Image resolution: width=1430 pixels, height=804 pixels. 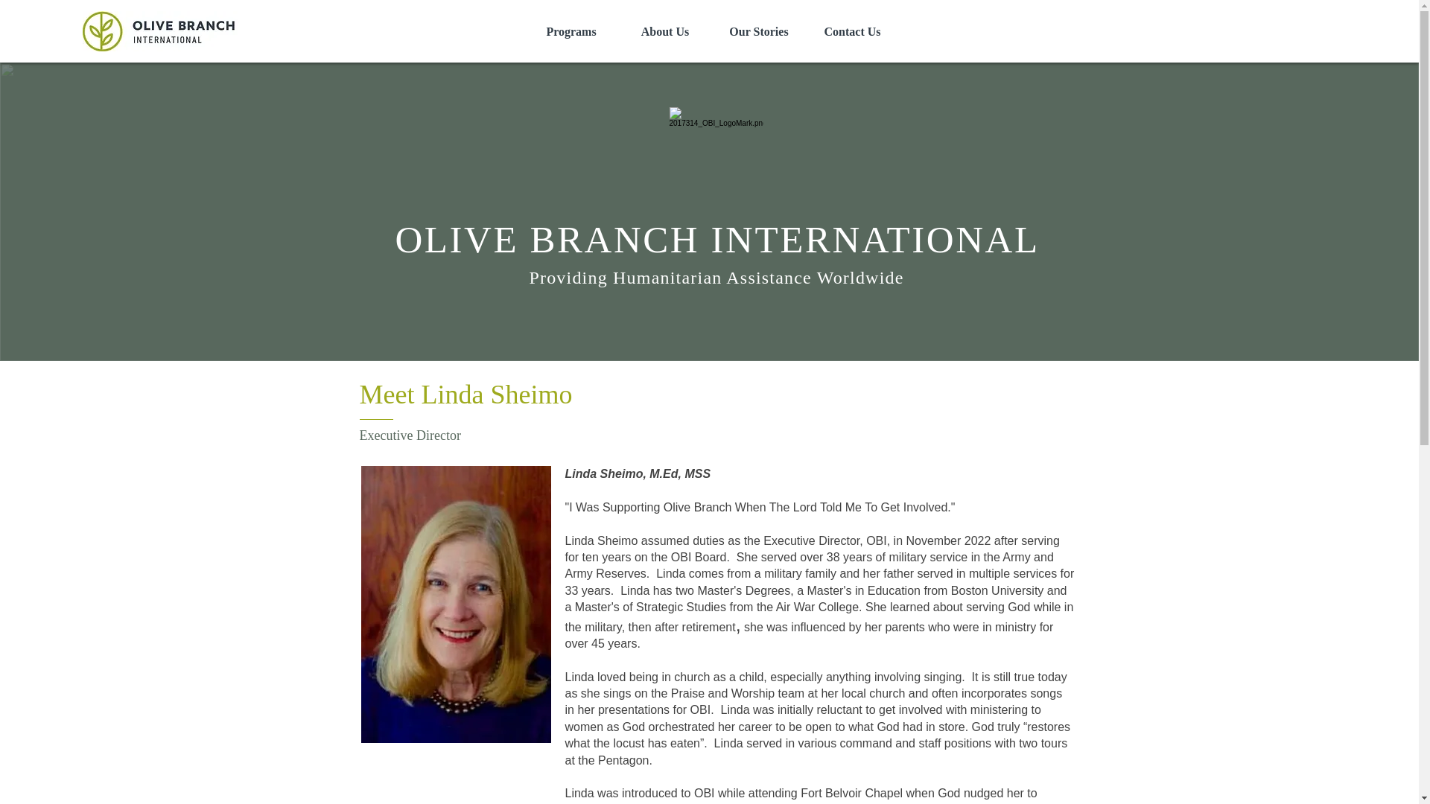 What do you see at coordinates (852, 32) in the screenshot?
I see `Contact Us` at bounding box center [852, 32].